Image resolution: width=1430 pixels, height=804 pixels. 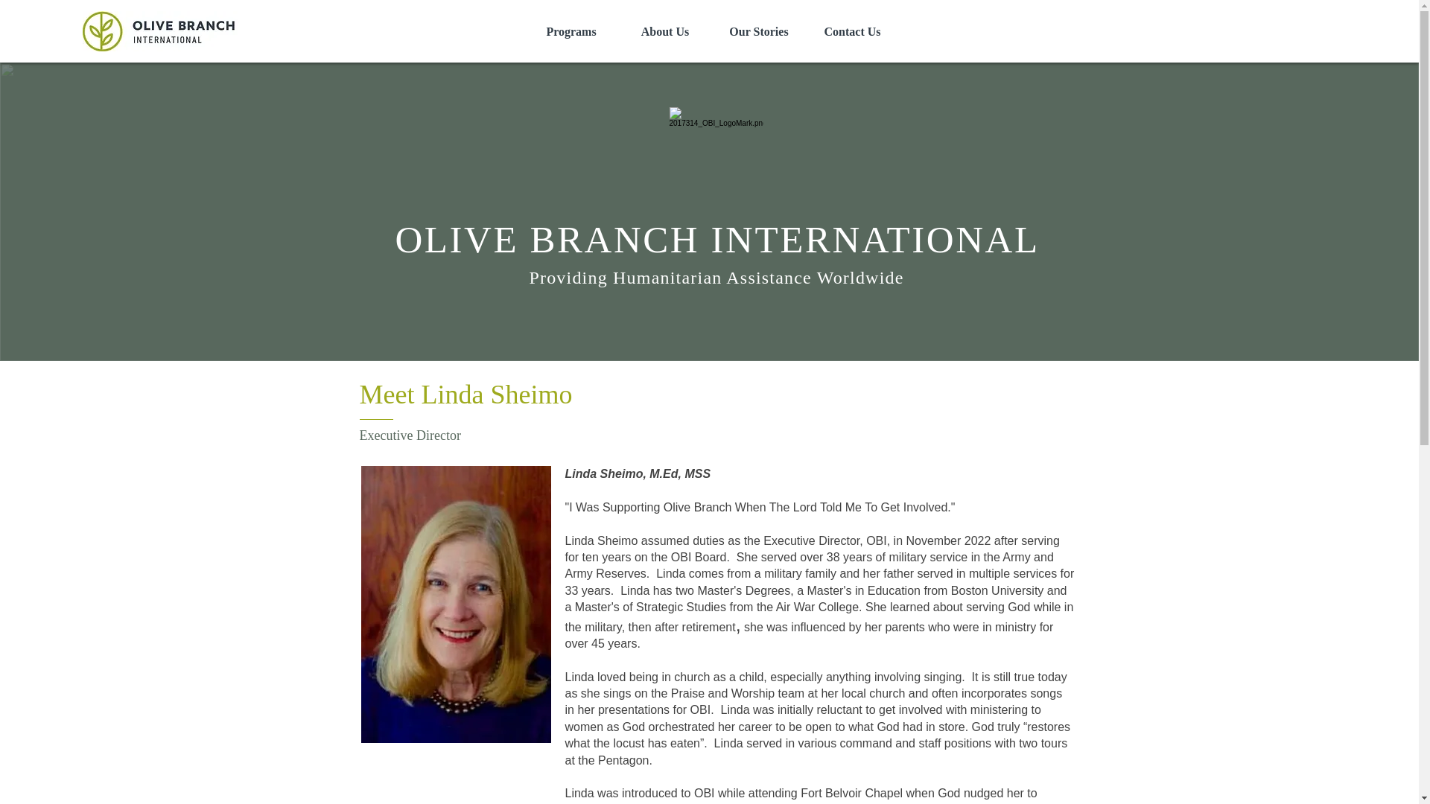 What do you see at coordinates (852, 32) in the screenshot?
I see `Contact Us` at bounding box center [852, 32].